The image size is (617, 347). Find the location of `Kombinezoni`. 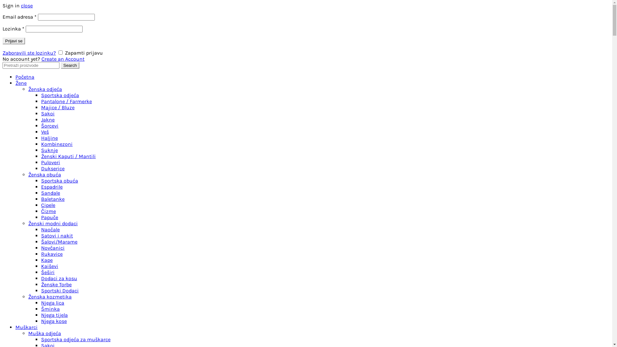

Kombinezoni is located at coordinates (57, 144).